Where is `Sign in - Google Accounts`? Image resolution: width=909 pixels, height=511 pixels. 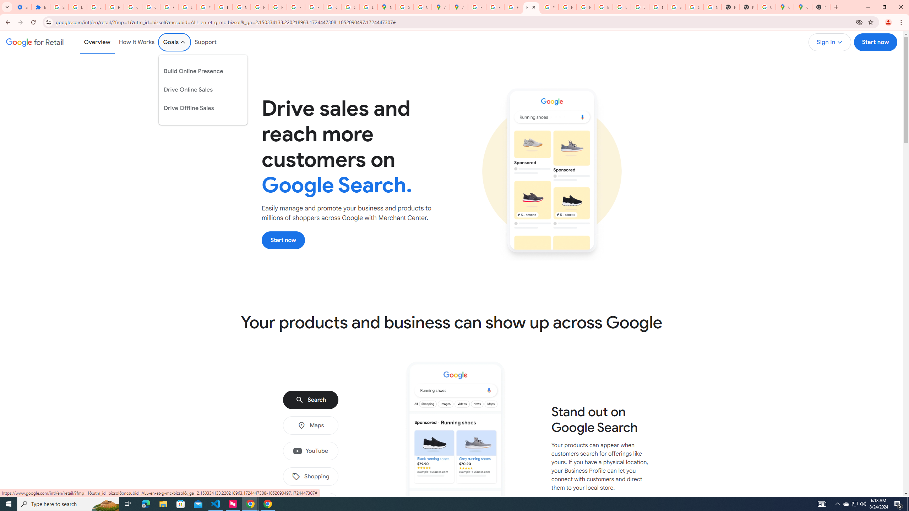 Sign in - Google Accounts is located at coordinates (60, 7).